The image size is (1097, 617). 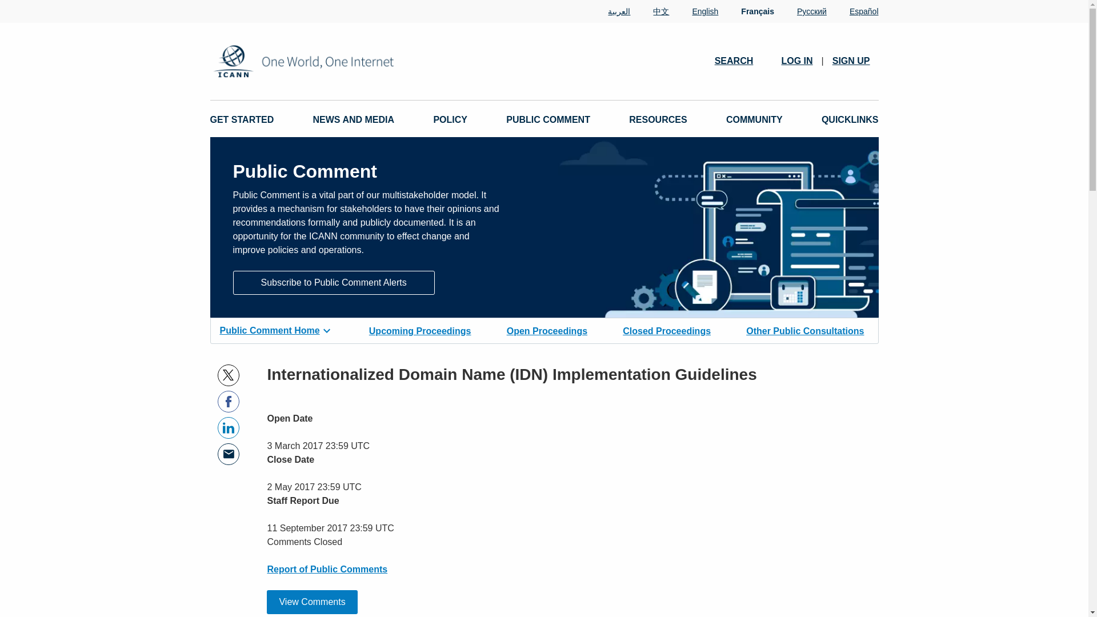 I want to click on RESOURCES, so click(x=657, y=120).